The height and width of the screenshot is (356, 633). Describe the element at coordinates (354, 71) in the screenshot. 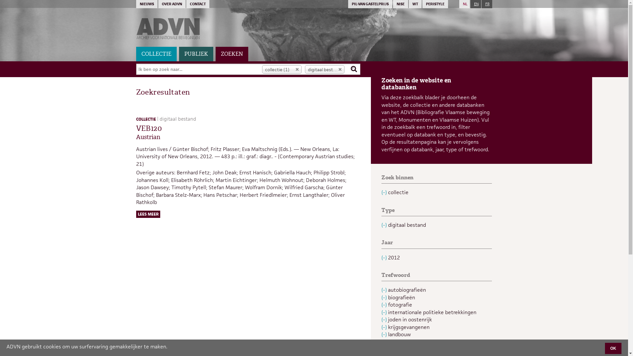

I see `Zoeken` at that location.